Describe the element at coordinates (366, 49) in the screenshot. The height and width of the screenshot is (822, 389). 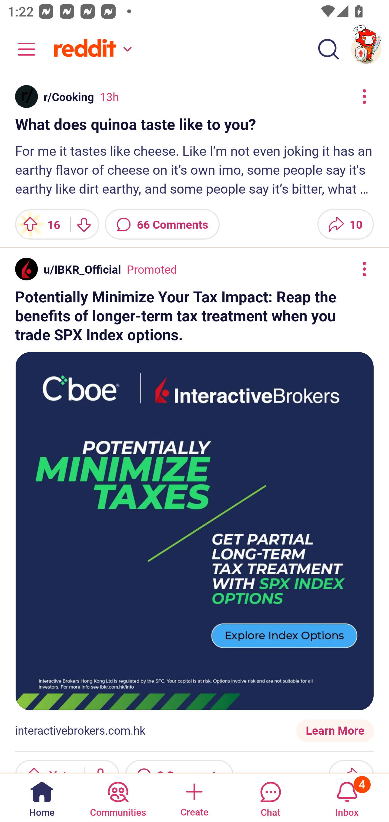
I see `TestAppium002 account` at that location.